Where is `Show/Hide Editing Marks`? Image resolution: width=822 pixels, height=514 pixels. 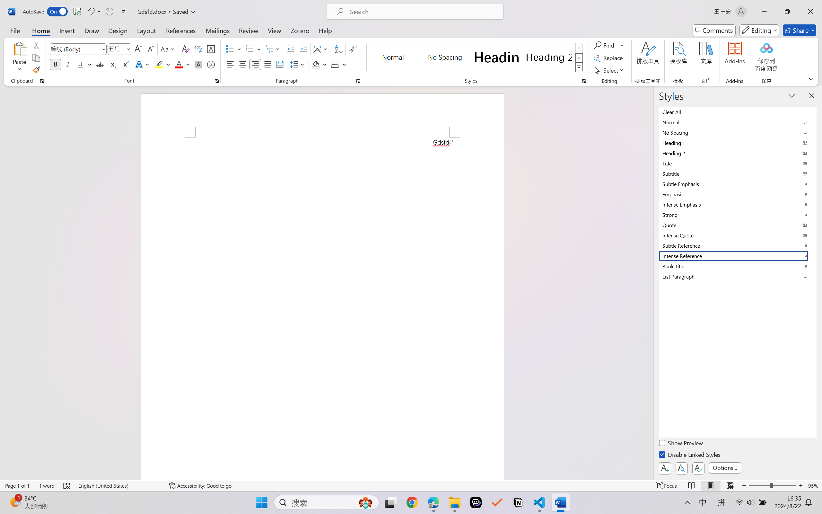 Show/Hide Editing Marks is located at coordinates (353, 49).